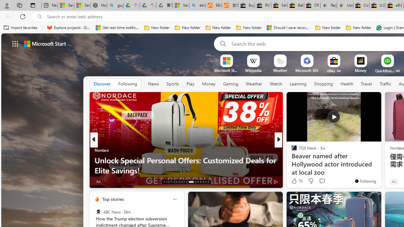 The image size is (404, 227). What do you see at coordinates (203, 182) in the screenshot?
I see `AutomationID: tab-33` at bounding box center [203, 182].